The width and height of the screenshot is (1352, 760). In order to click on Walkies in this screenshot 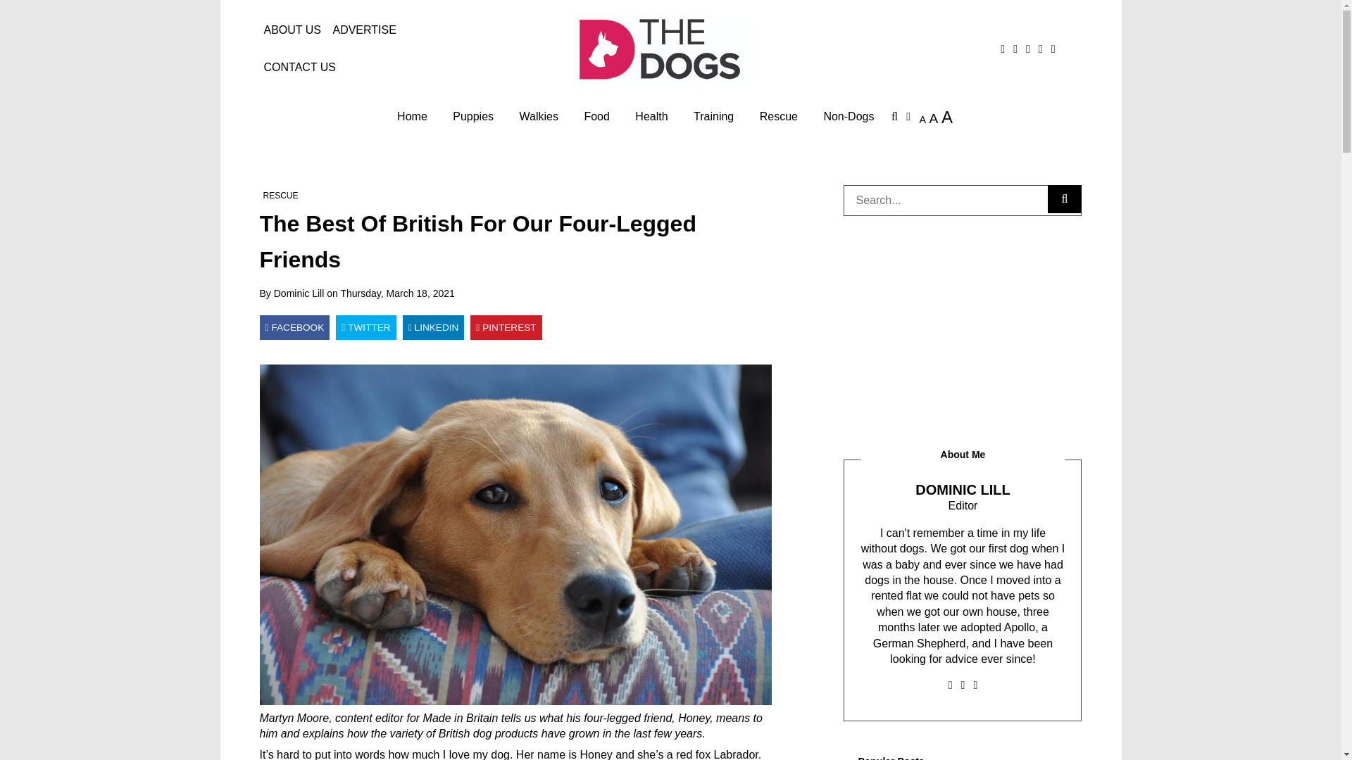, I will do `click(538, 117)`.